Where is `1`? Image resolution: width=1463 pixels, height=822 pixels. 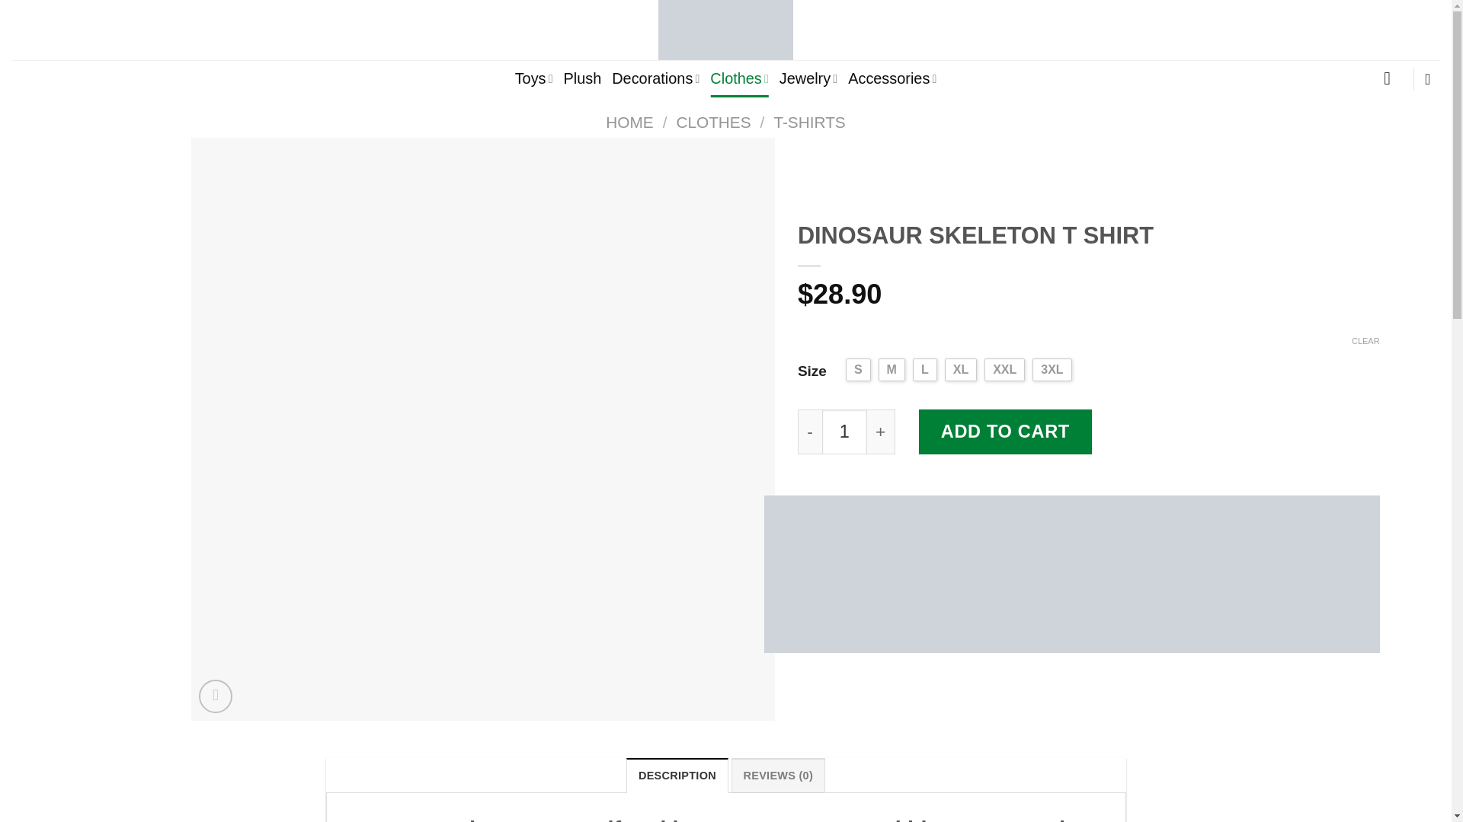
1 is located at coordinates (844, 432).